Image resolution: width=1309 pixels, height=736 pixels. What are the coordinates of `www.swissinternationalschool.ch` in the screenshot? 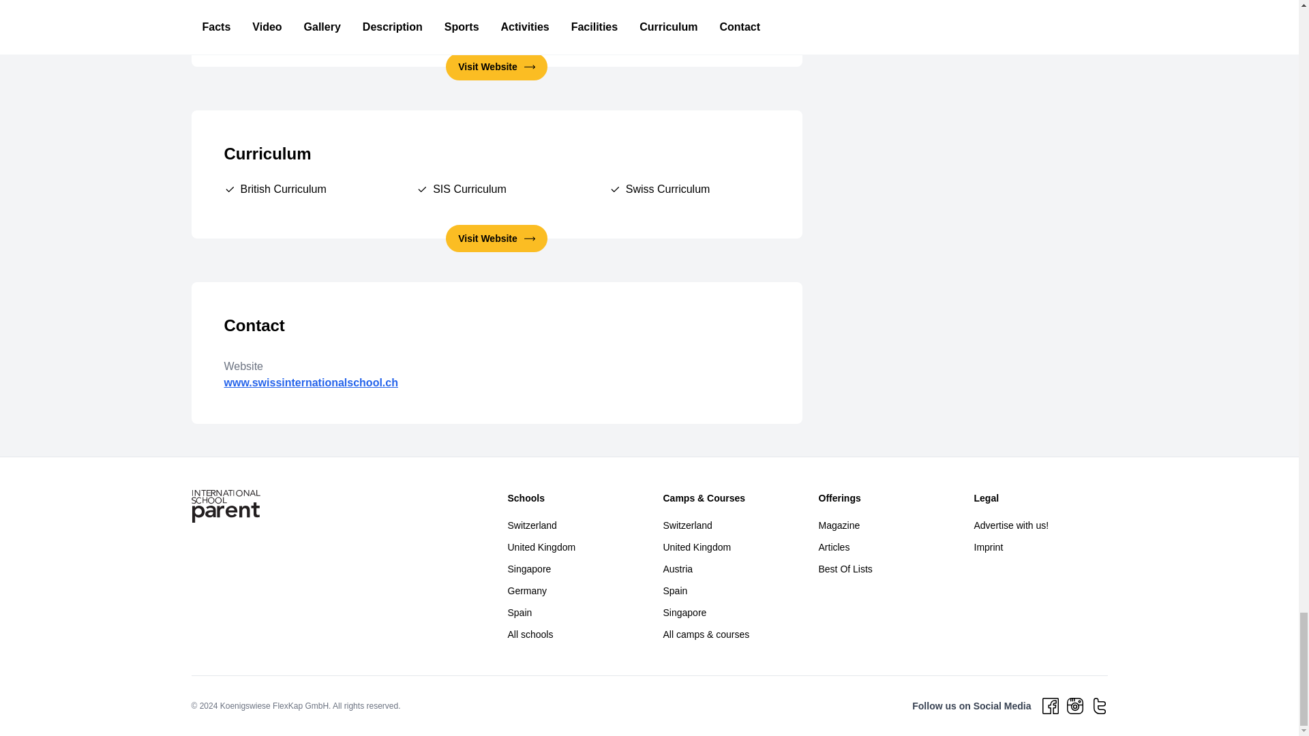 It's located at (311, 382).